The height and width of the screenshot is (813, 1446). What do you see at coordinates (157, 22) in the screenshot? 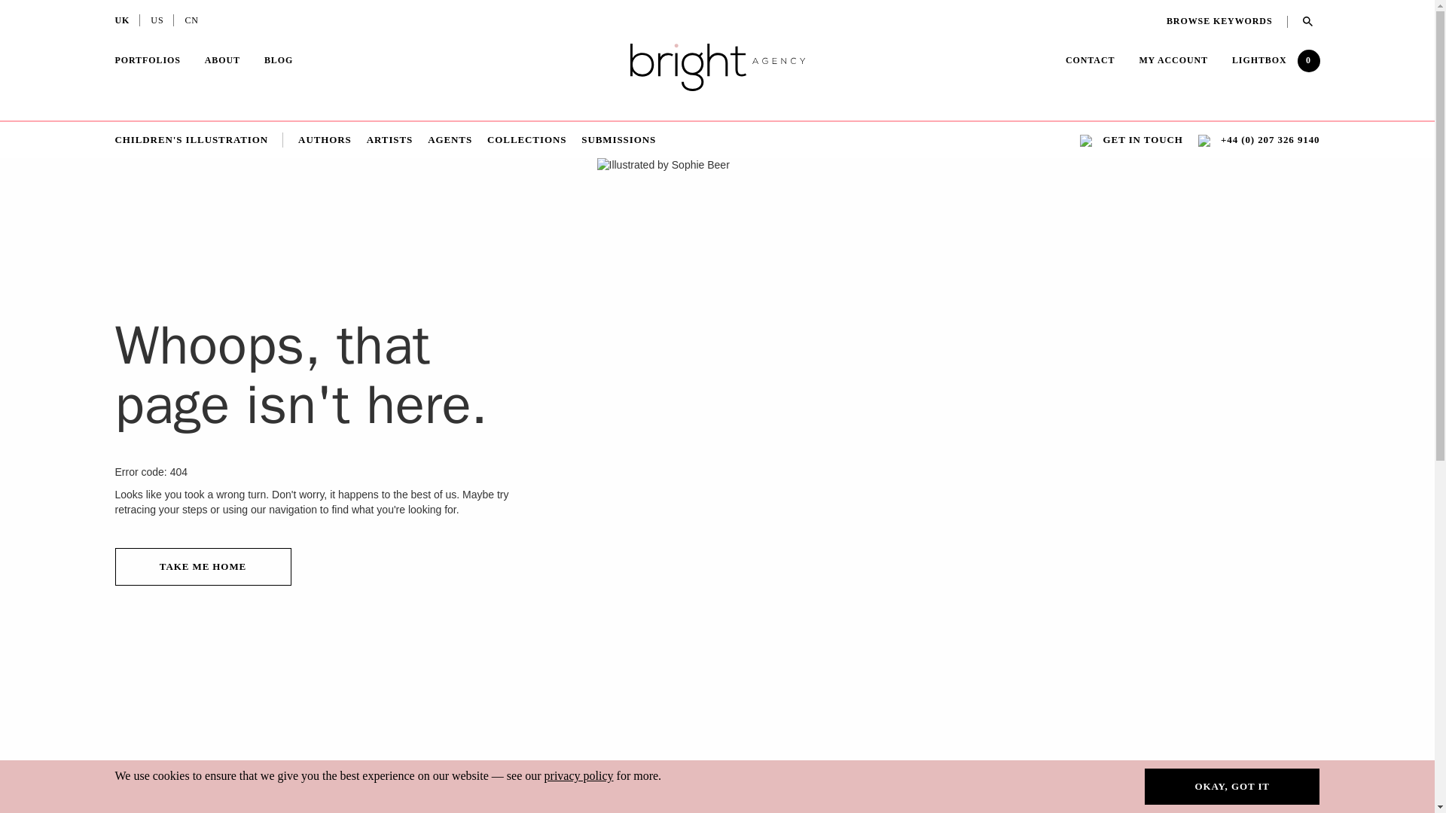
I see `US` at bounding box center [157, 22].